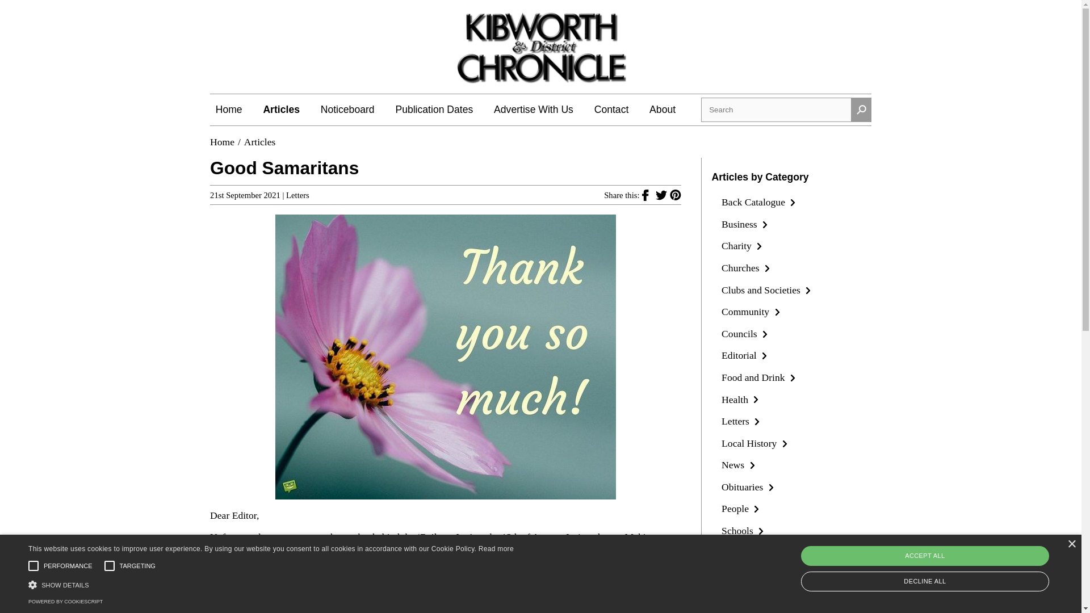 Image resolution: width=1090 pixels, height=613 pixels. What do you see at coordinates (676, 194) in the screenshot?
I see `Share to Pinterest` at bounding box center [676, 194].